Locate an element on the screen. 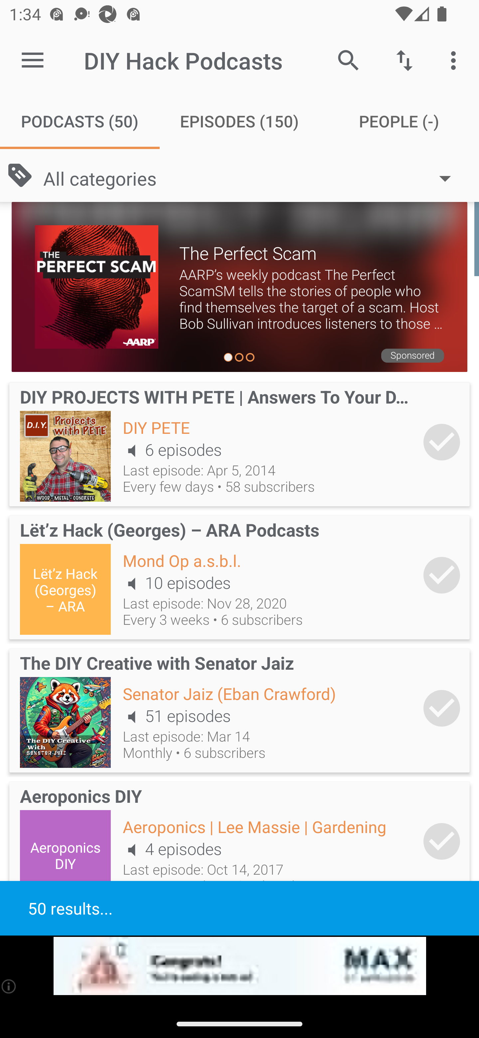 The height and width of the screenshot is (1038, 479). More options is located at coordinates (456, 60).